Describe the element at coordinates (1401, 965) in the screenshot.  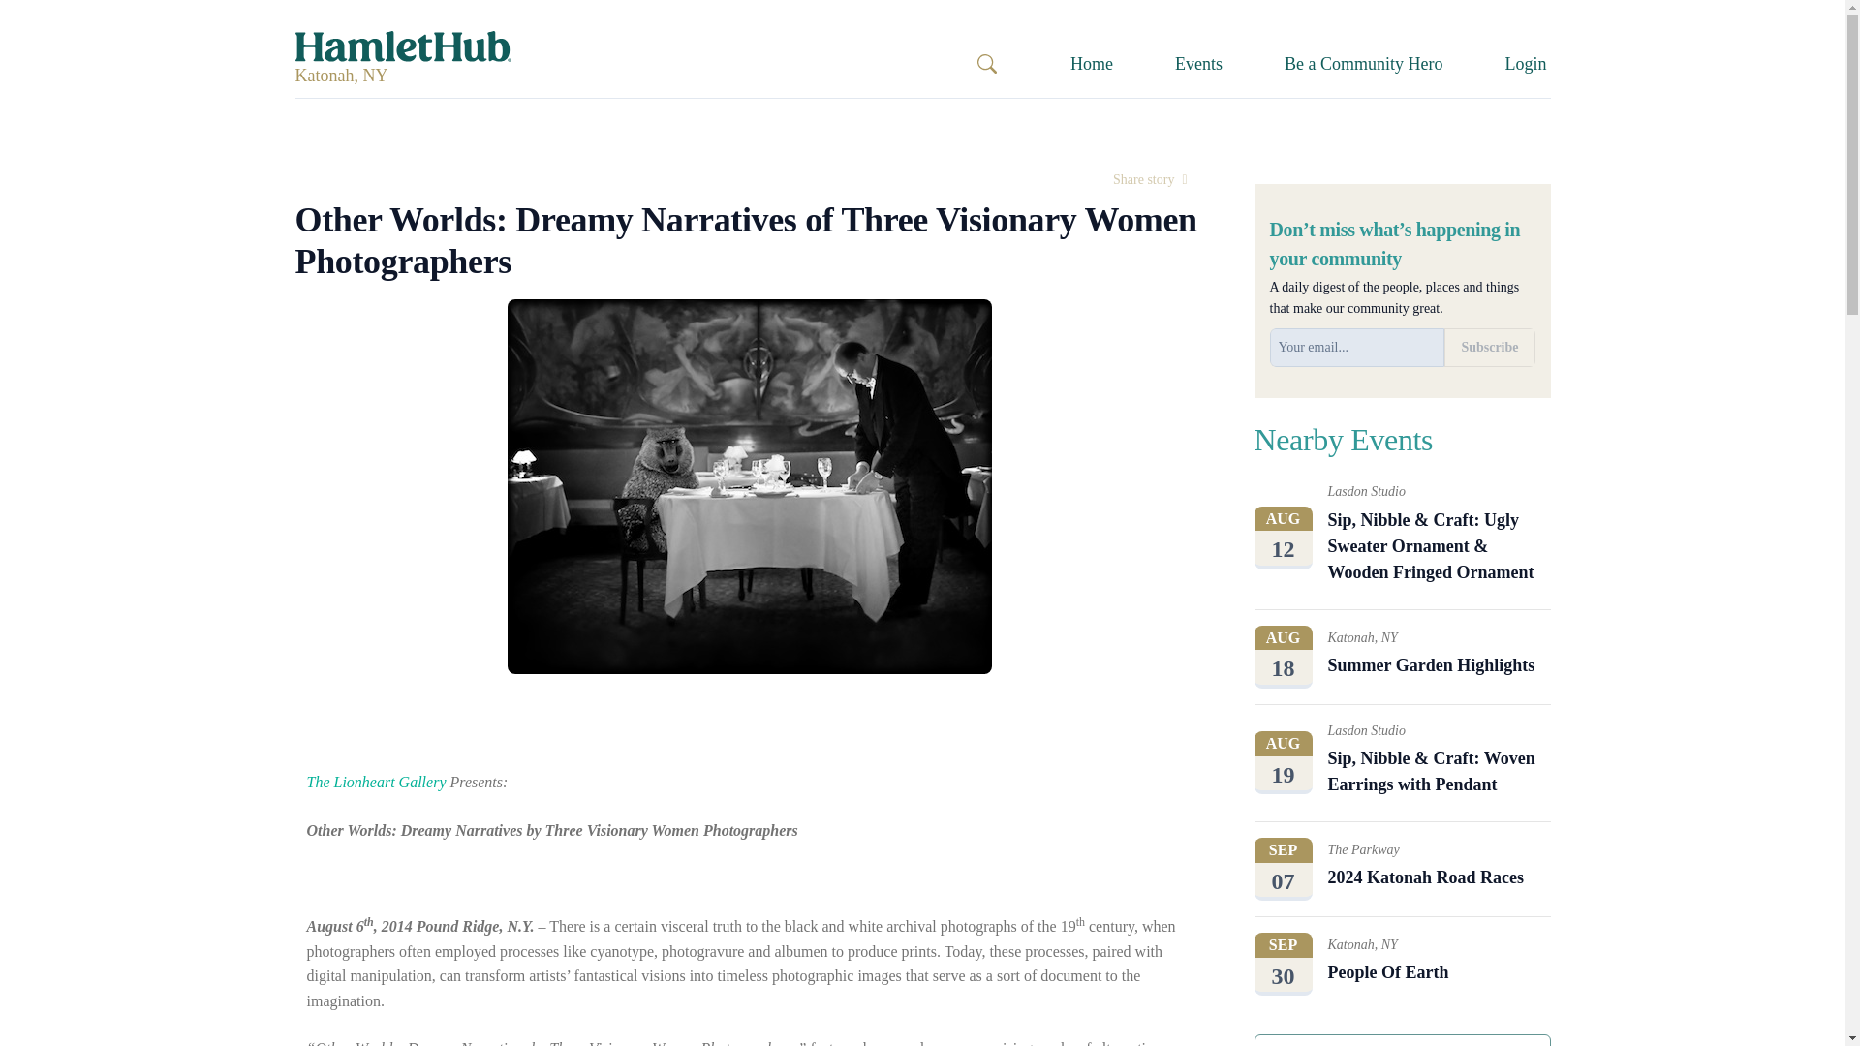
I see `Add New Event` at that location.